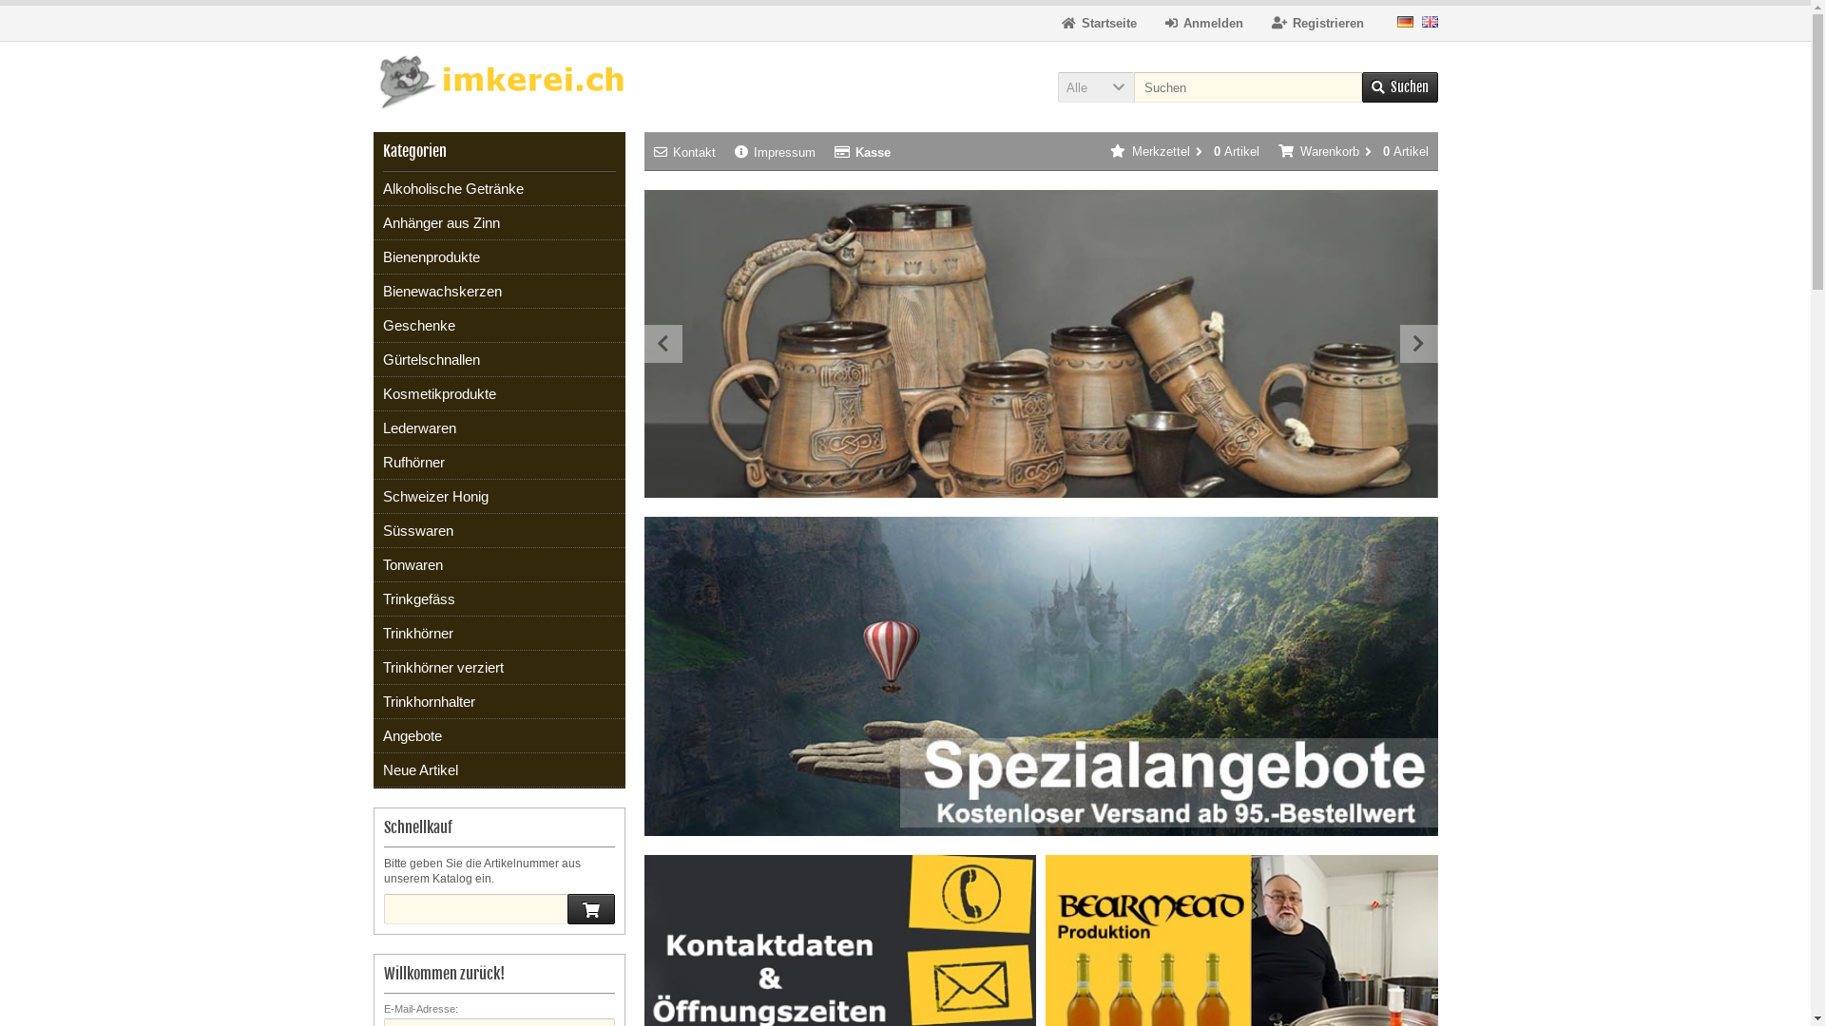 The image size is (1825, 1026). Describe the element at coordinates (498, 564) in the screenshot. I see `Tonwaren` at that location.